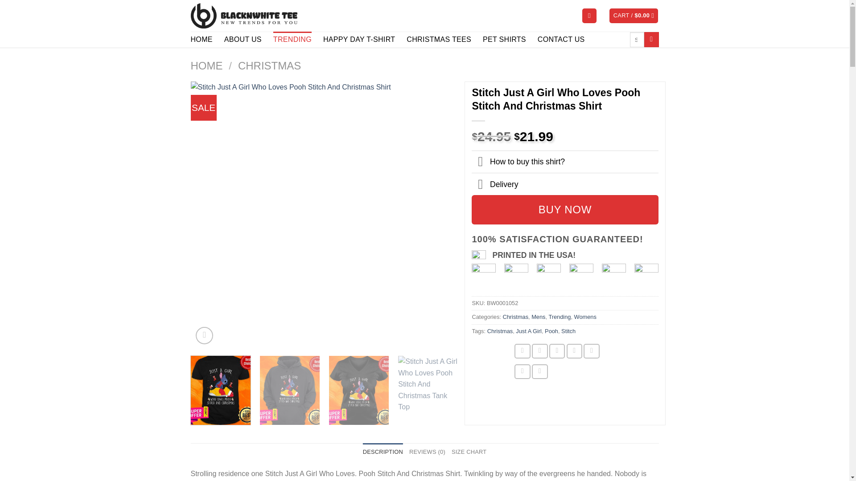  What do you see at coordinates (529, 330) in the screenshot?
I see `Just A Girl` at bounding box center [529, 330].